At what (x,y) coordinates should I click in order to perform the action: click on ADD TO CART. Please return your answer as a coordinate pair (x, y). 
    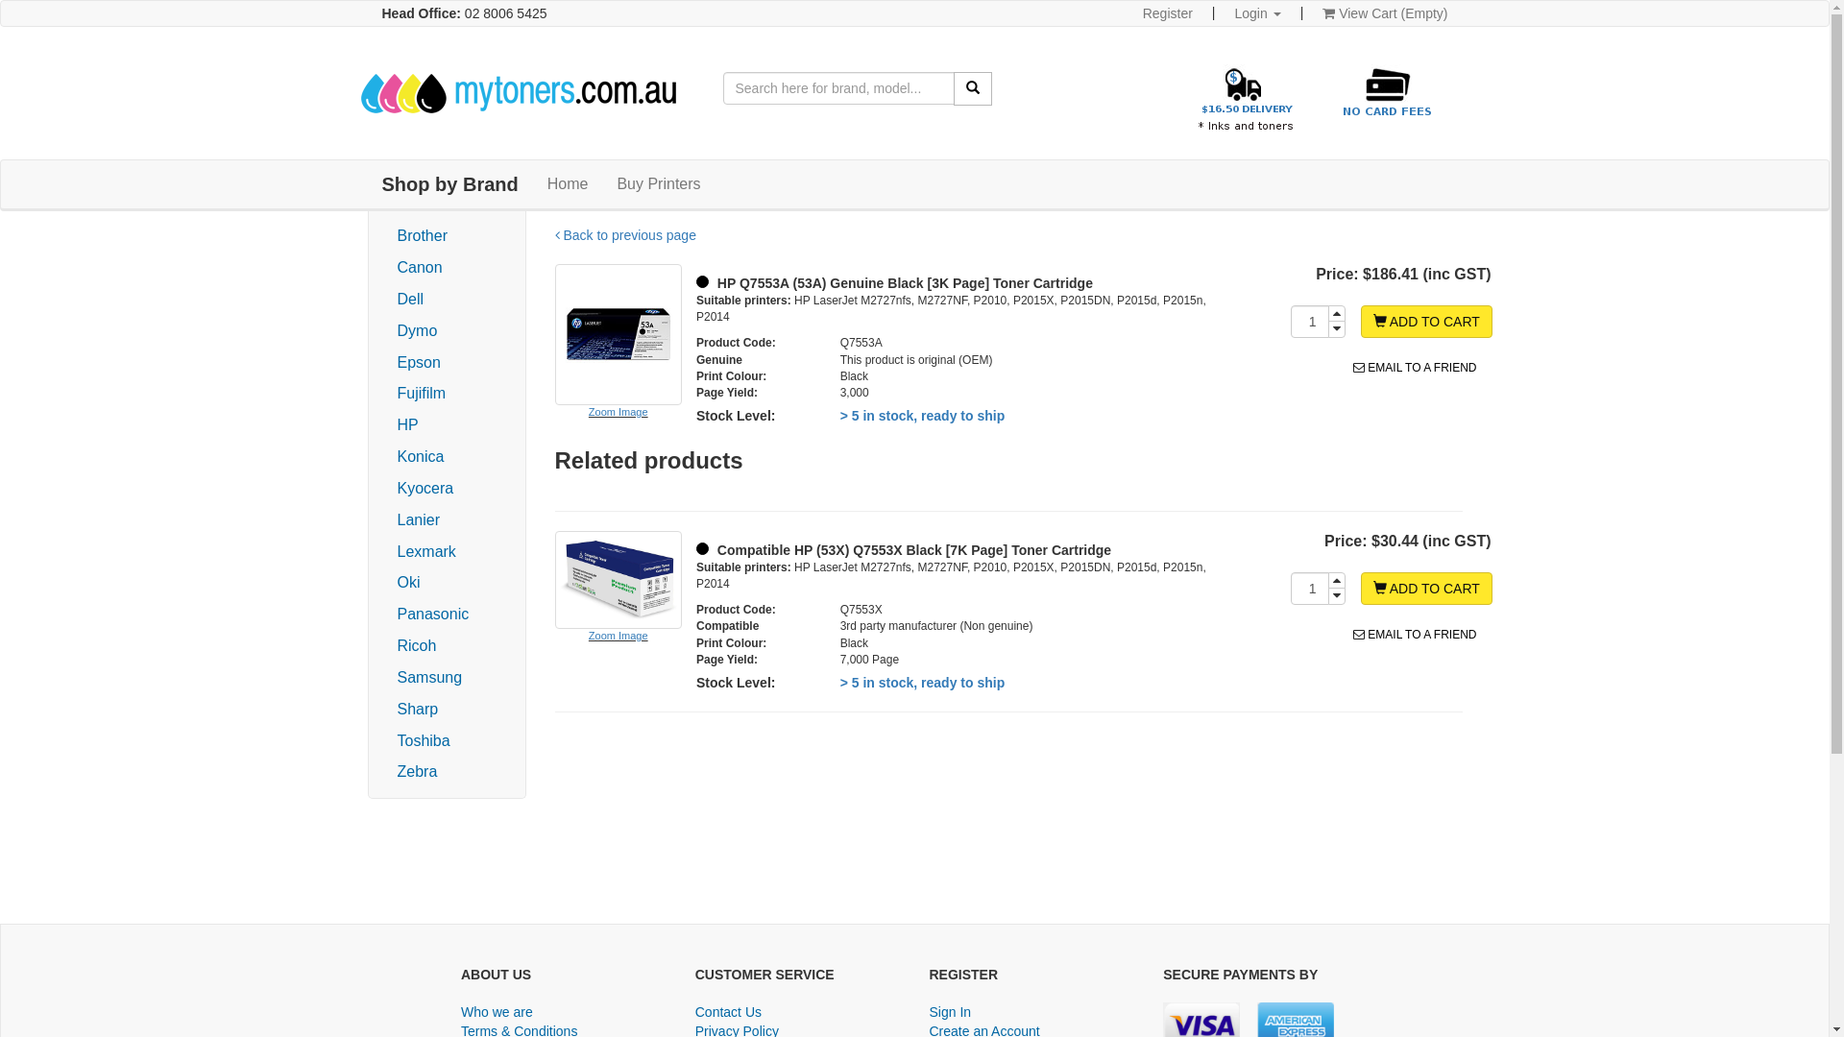
    Looking at the image, I should click on (1427, 322).